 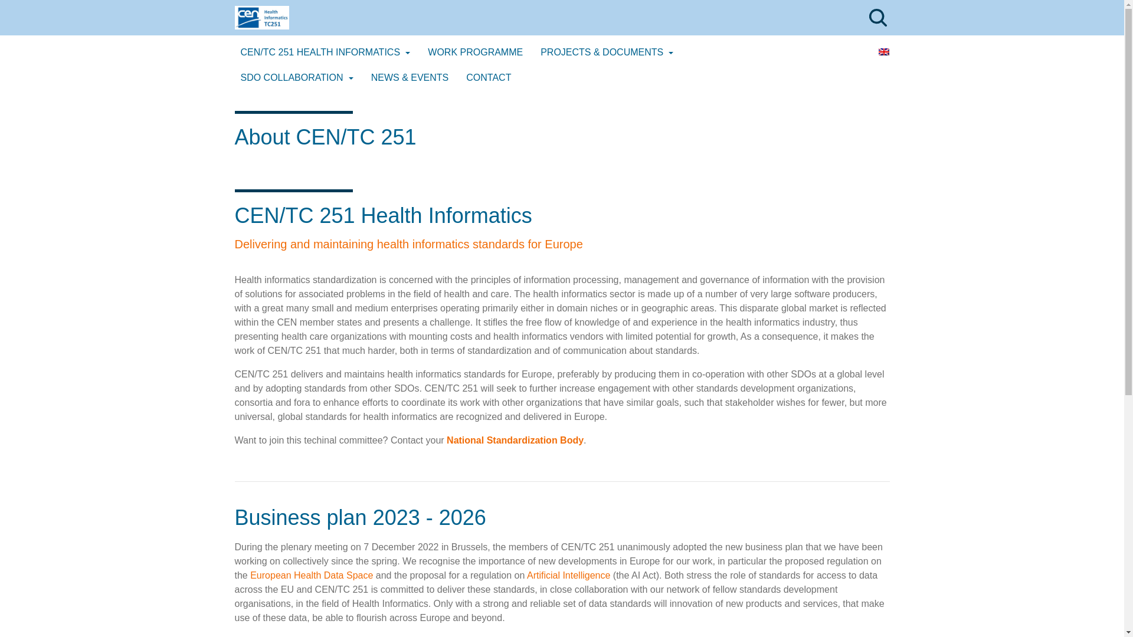 I want to click on Artificial Intelligence, so click(x=568, y=574).